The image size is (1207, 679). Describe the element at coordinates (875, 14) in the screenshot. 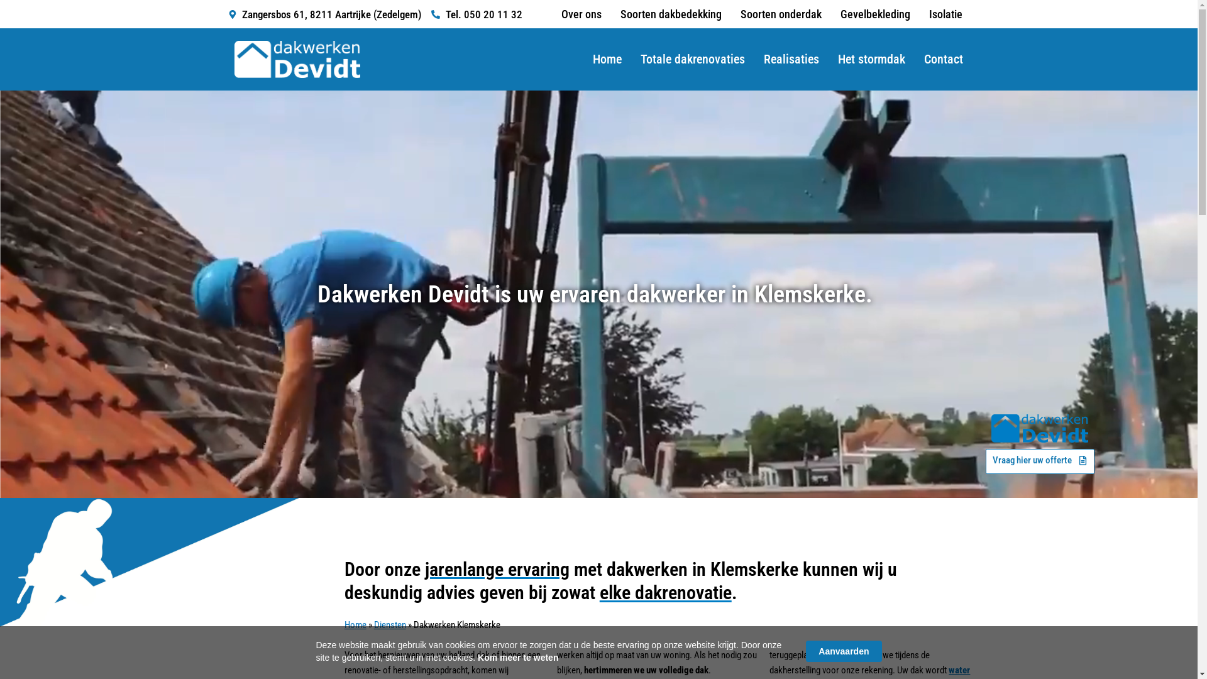

I see `Gevelbekleding` at that location.